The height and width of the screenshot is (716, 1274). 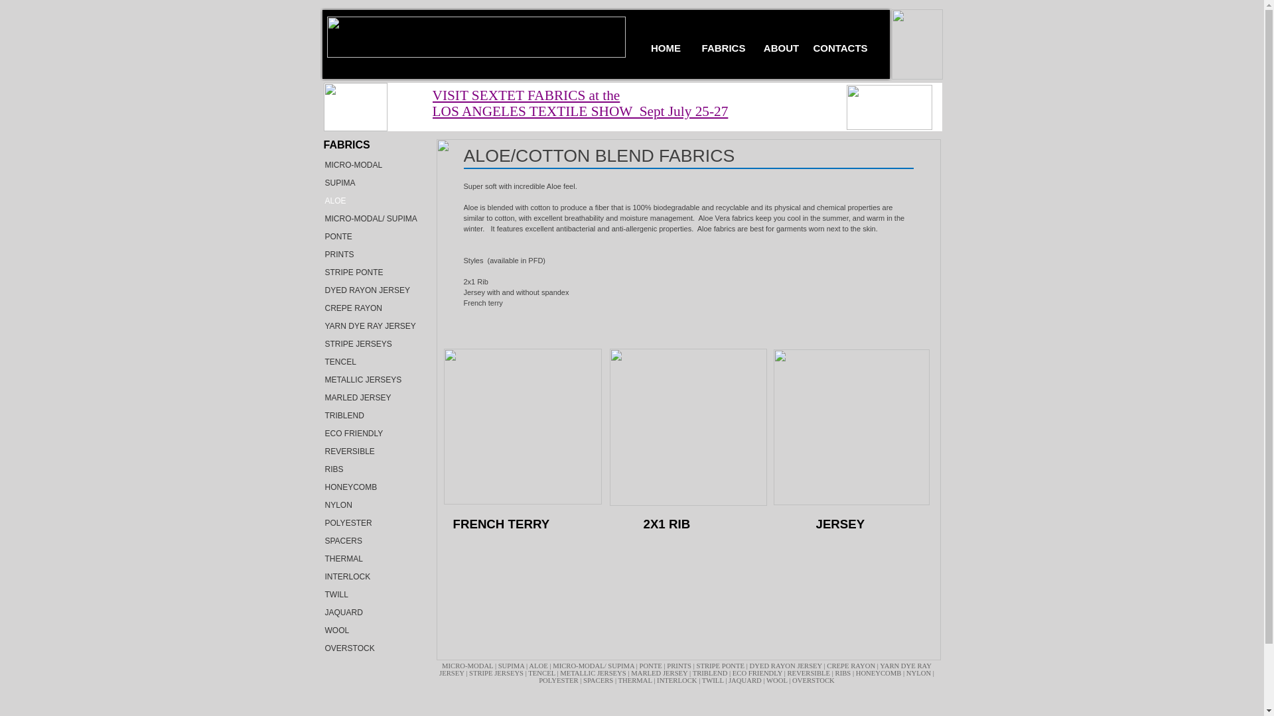 I want to click on DYED RAYON JERSEY, so click(x=372, y=290).